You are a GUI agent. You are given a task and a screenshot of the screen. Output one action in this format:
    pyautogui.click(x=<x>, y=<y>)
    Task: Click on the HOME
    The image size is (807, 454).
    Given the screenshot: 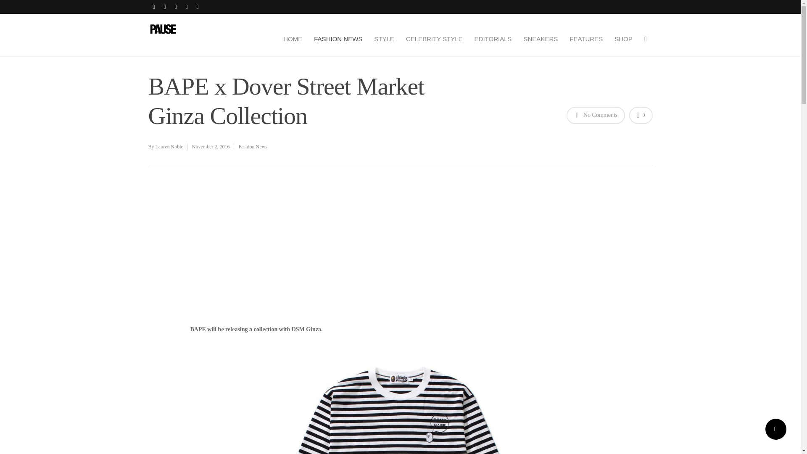 What is the action you would take?
    pyautogui.click(x=293, y=39)
    